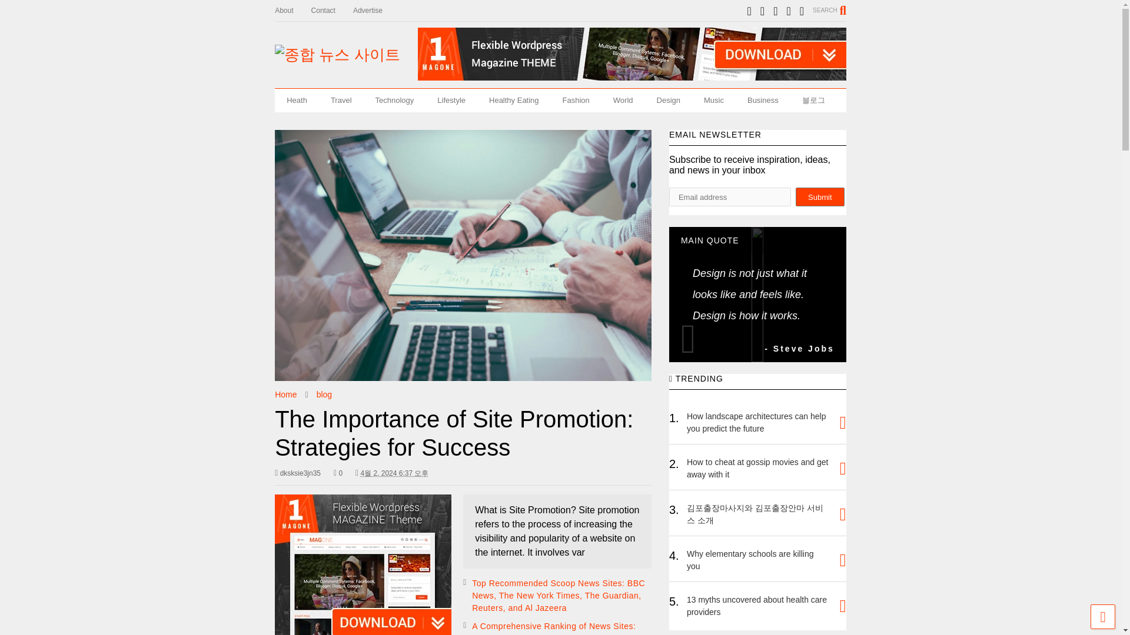 The width and height of the screenshot is (1130, 635). Describe the element at coordinates (829, 10) in the screenshot. I see `SEARCH` at that location.